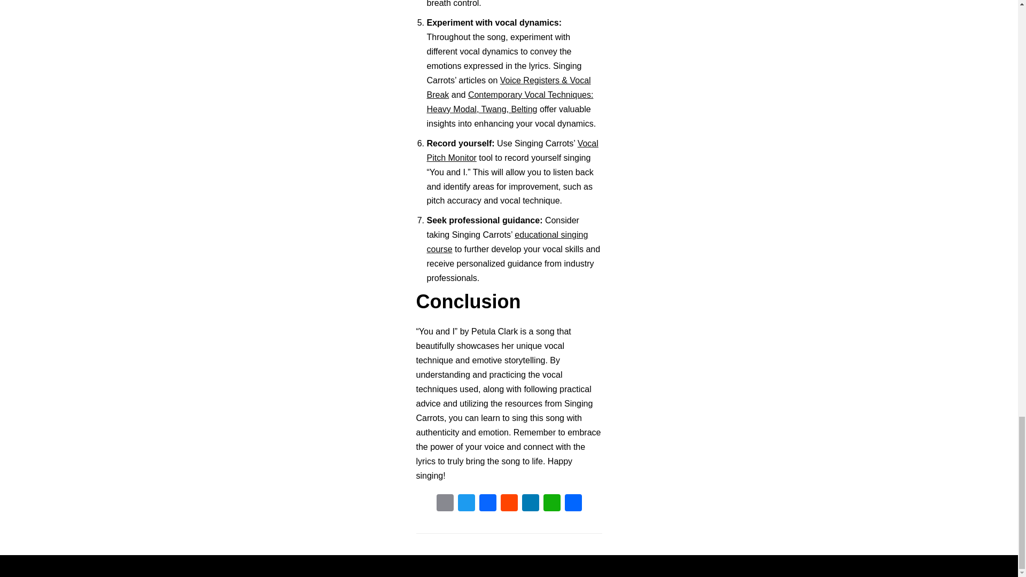 This screenshot has width=1026, height=577. Describe the element at coordinates (530, 504) in the screenshot. I see `LinkedIn` at that location.